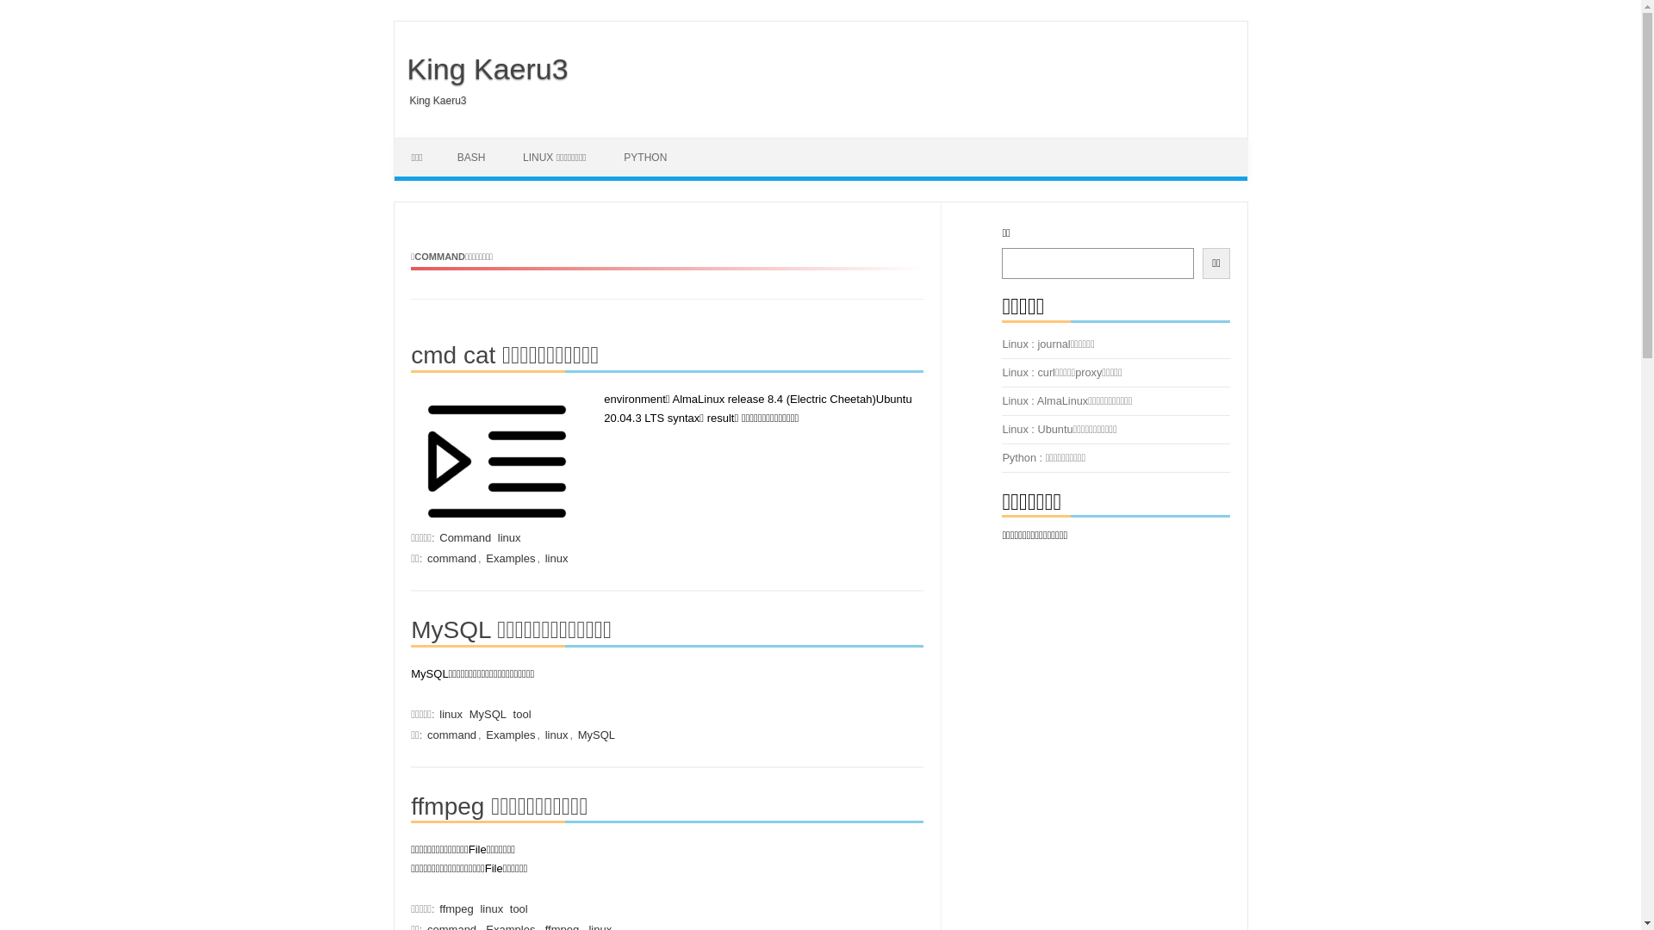  I want to click on ffmpeg, so click(457, 909).